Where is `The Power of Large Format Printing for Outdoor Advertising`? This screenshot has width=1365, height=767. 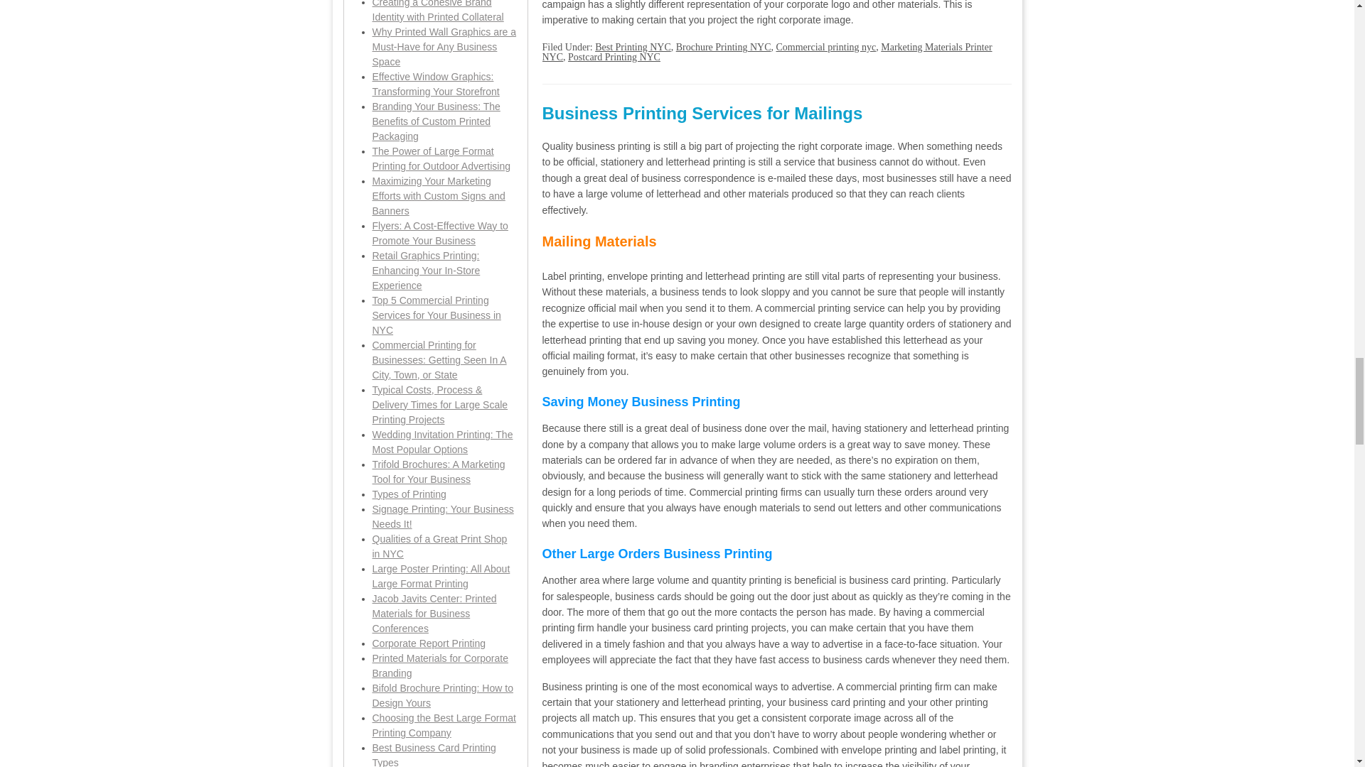 The Power of Large Format Printing for Outdoor Advertising is located at coordinates (441, 158).